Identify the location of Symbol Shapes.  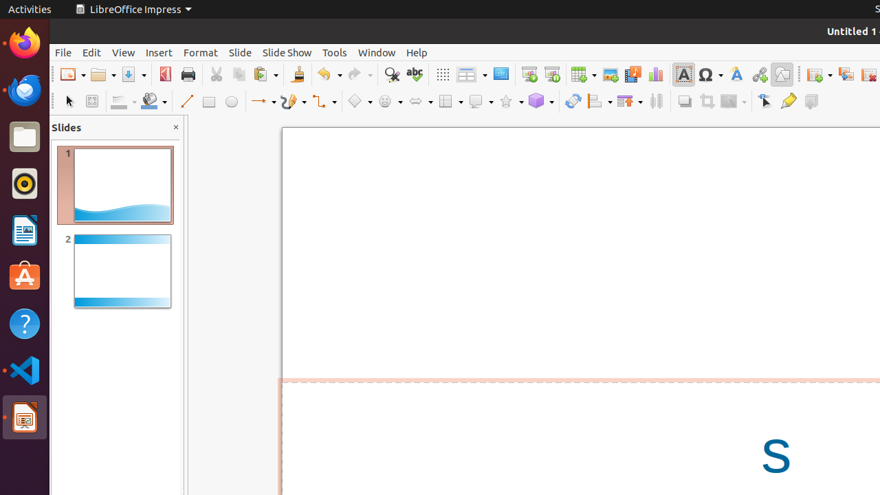
(390, 102).